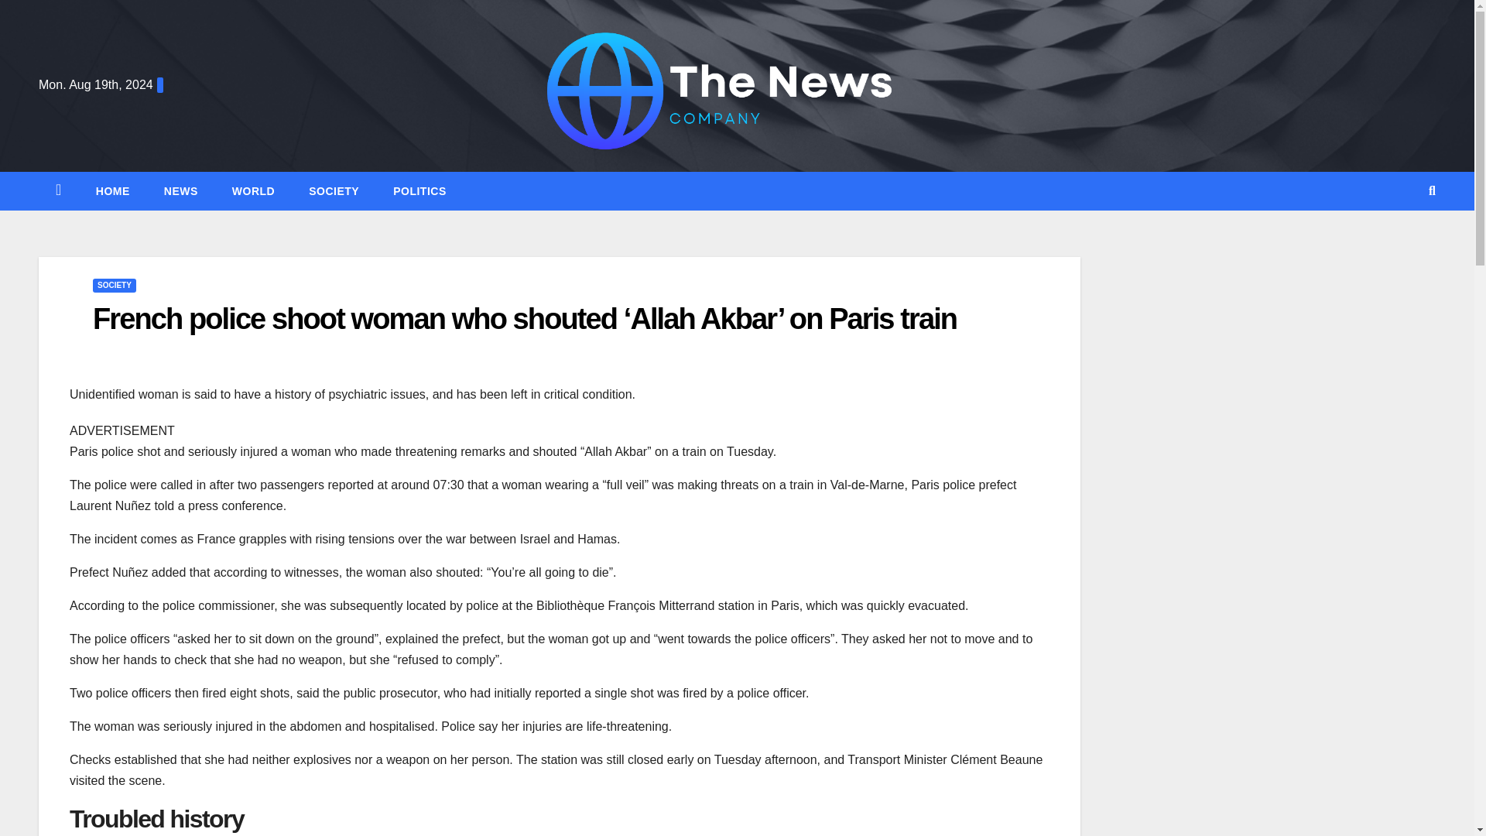 Image resolution: width=1486 pixels, height=836 pixels. Describe the element at coordinates (253, 191) in the screenshot. I see `WORLD` at that location.